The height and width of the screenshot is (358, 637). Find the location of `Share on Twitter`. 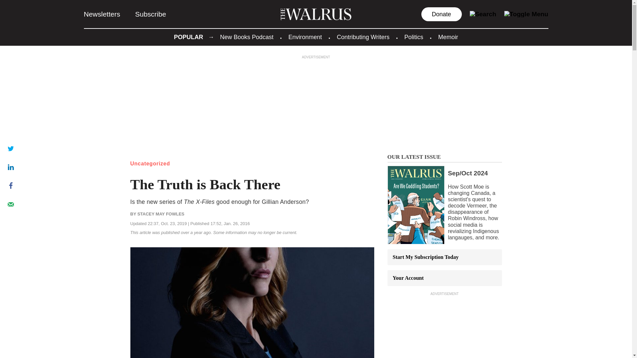

Share on Twitter is located at coordinates (10, 148).